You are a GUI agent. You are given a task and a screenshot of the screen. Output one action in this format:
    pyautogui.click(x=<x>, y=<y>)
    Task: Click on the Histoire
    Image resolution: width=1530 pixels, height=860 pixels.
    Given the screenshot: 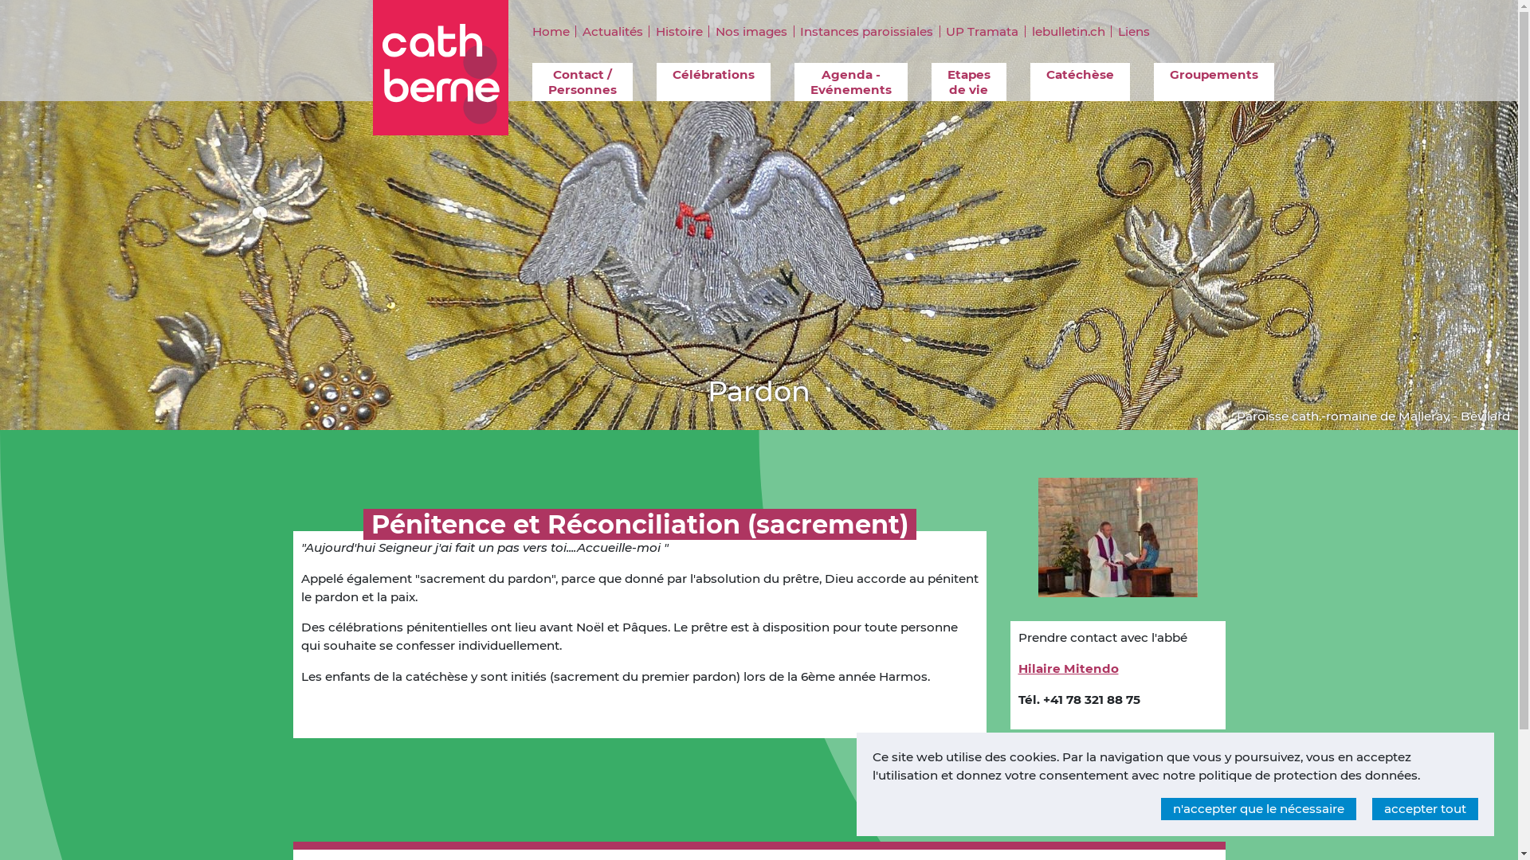 What is the action you would take?
    pyautogui.click(x=679, y=32)
    